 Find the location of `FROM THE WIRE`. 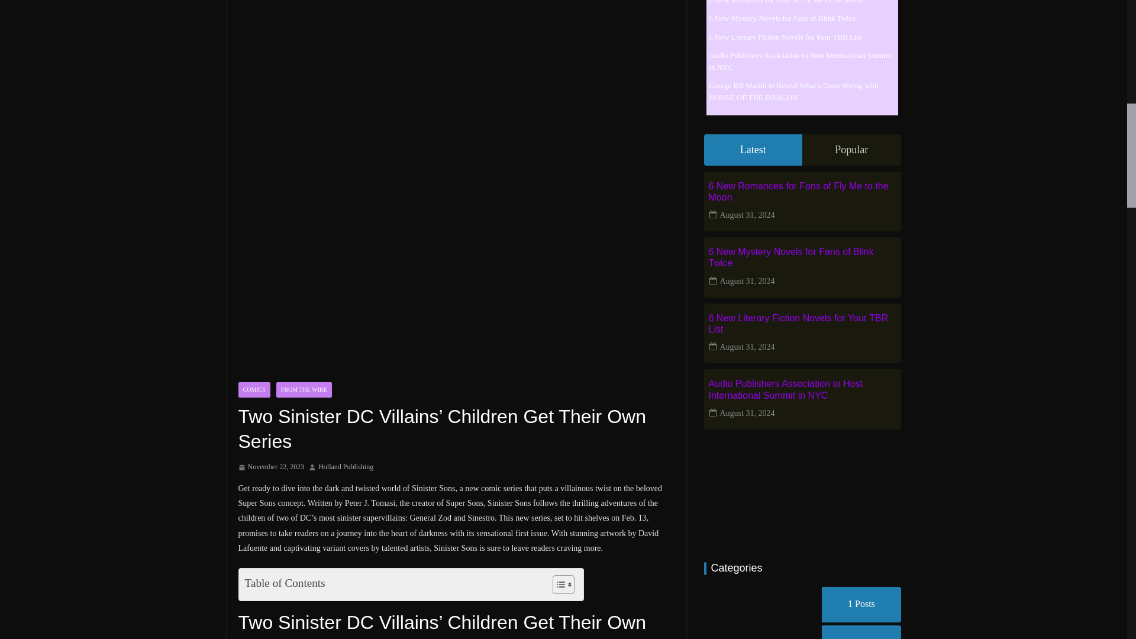

FROM THE WIRE is located at coordinates (304, 389).